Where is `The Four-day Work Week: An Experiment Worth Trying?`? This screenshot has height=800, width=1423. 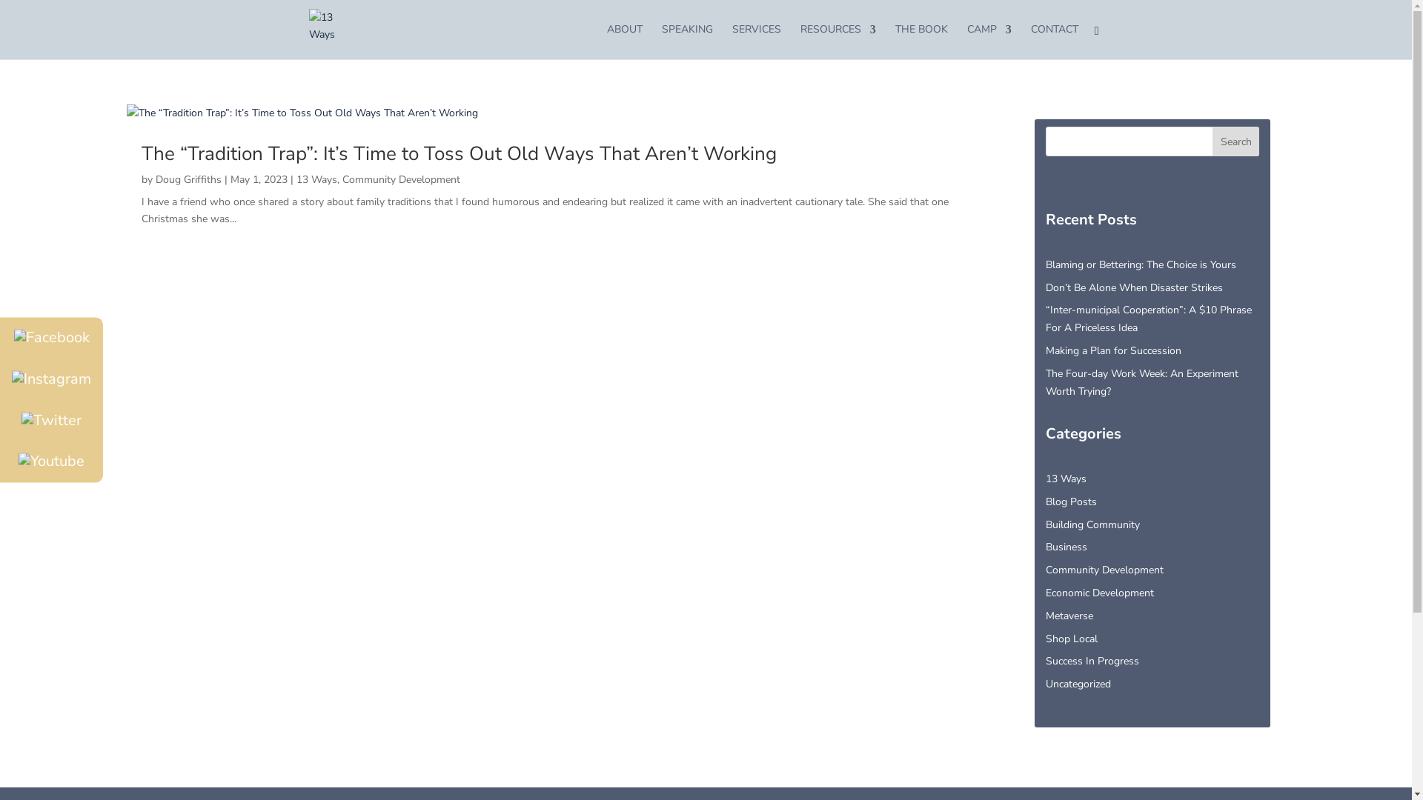 The Four-day Work Week: An Experiment Worth Trying? is located at coordinates (1142, 382).